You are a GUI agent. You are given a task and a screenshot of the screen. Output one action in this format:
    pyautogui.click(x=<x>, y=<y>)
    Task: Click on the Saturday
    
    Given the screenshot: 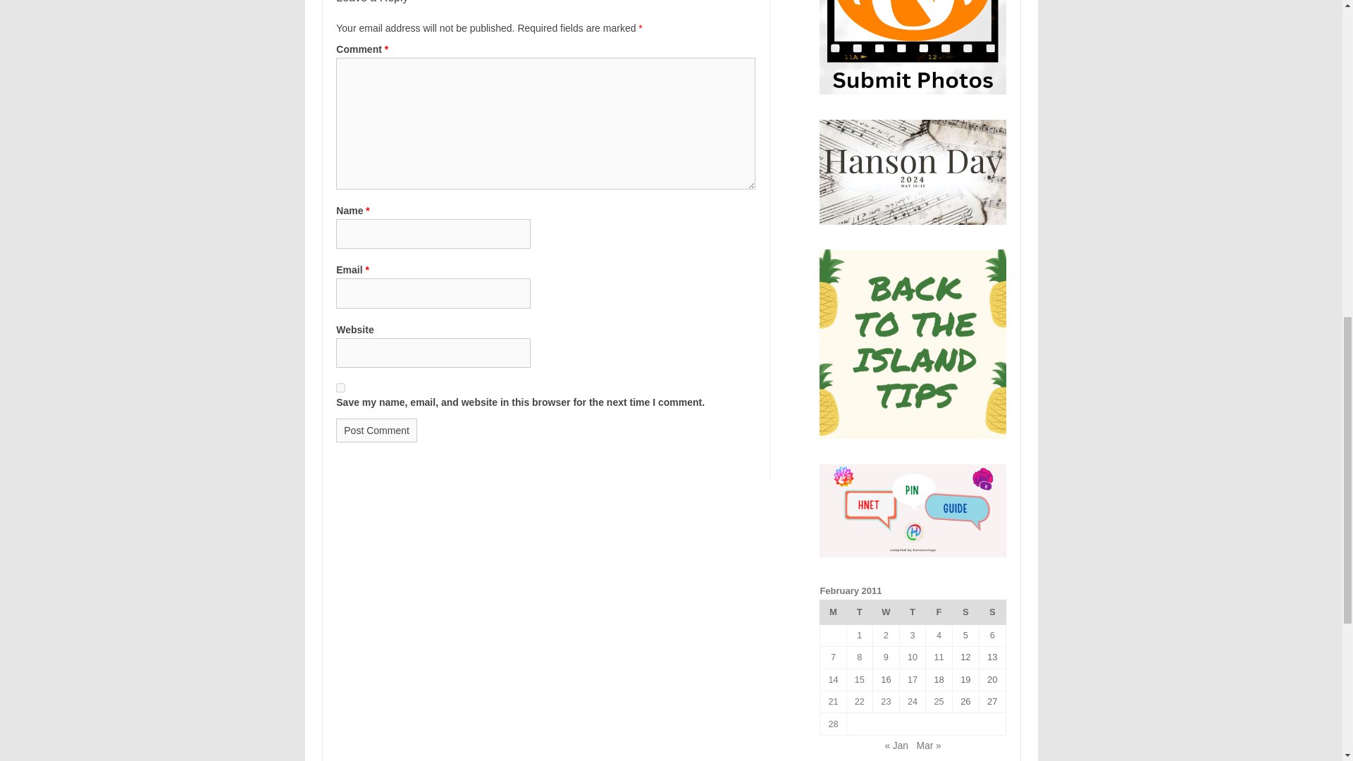 What is the action you would take?
    pyautogui.click(x=965, y=612)
    